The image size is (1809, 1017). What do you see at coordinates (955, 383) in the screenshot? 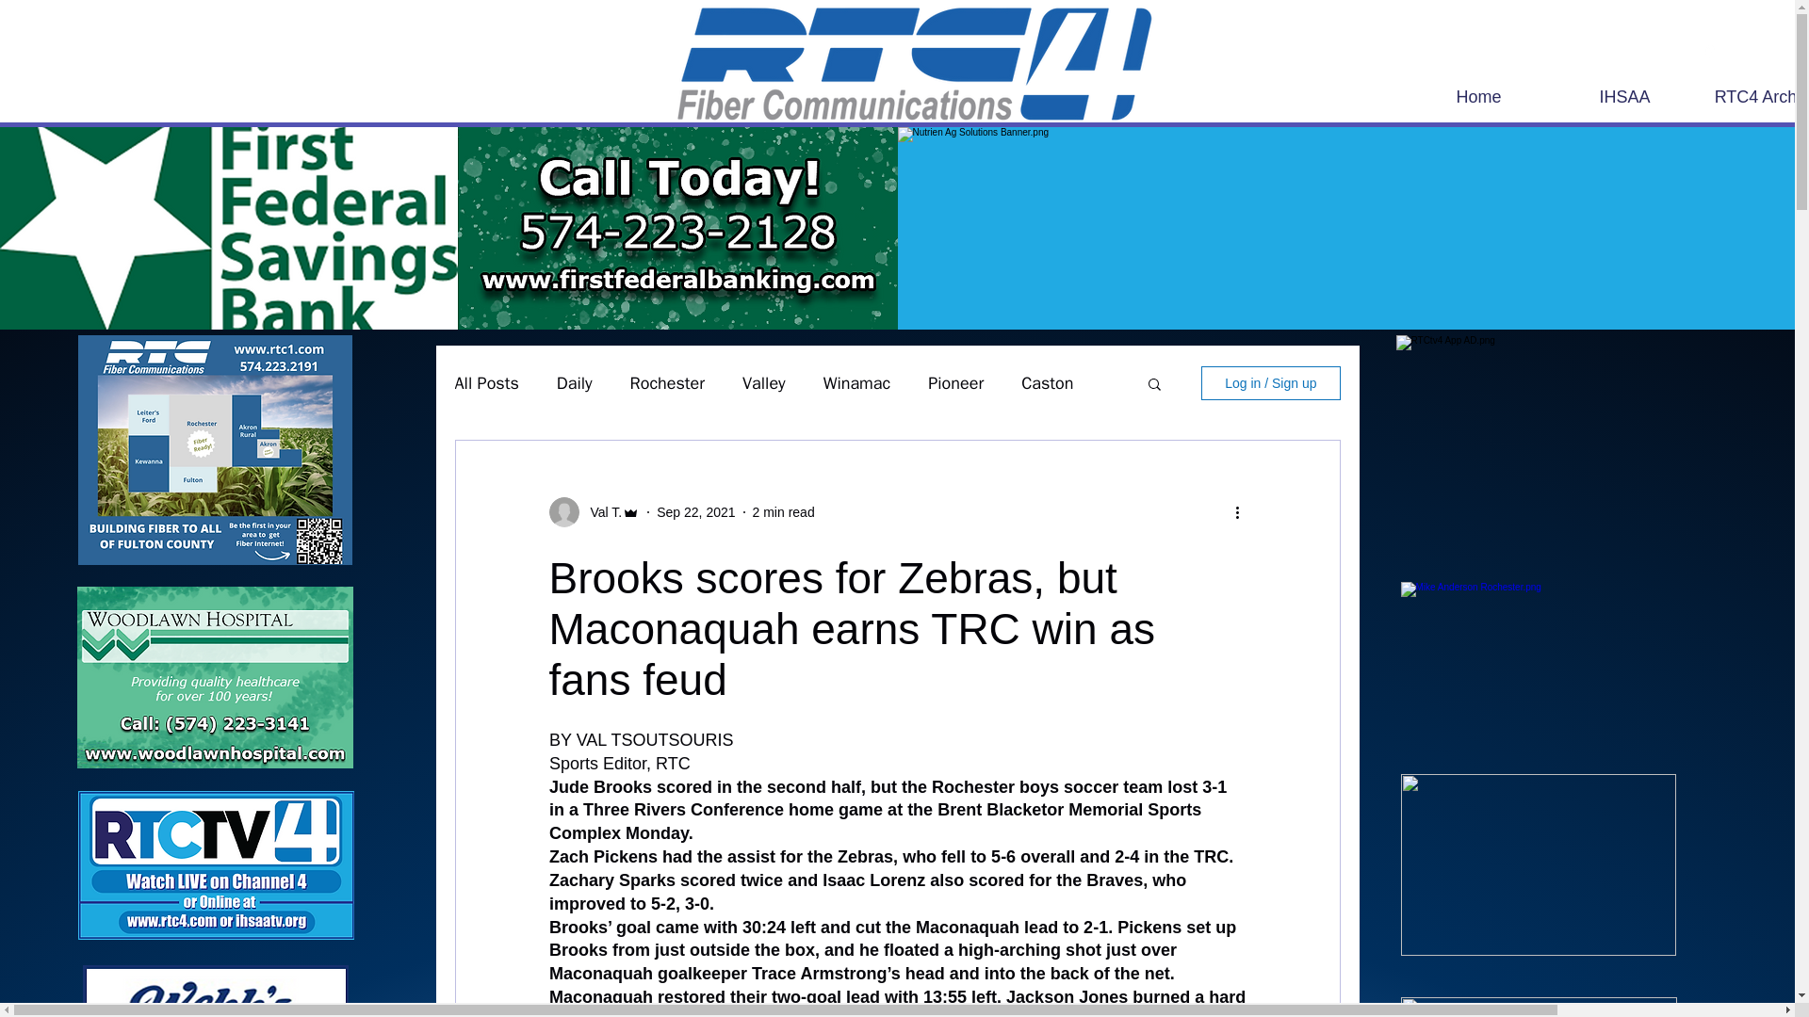
I see `Pioneer` at bounding box center [955, 383].